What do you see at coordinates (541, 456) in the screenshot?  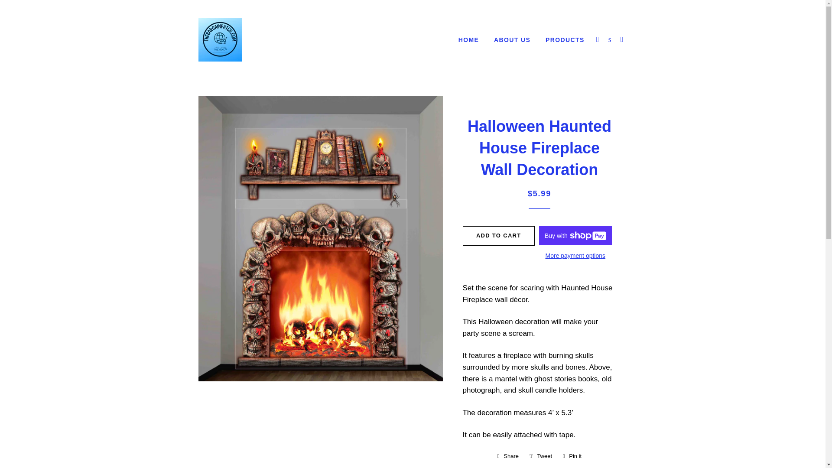 I see `Tweet on Twitter` at bounding box center [541, 456].